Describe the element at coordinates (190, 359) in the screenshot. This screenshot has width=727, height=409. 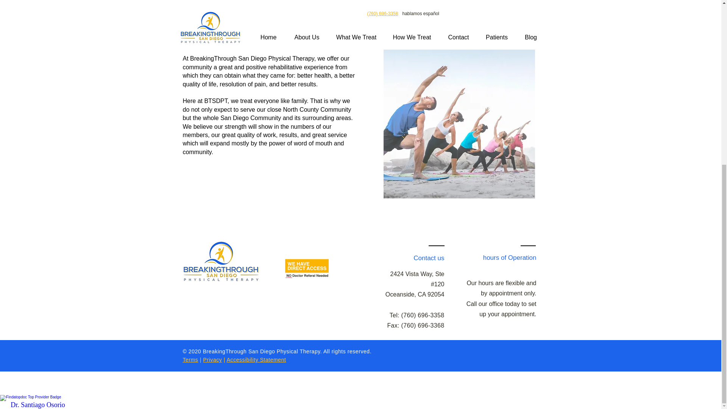
I see `Terms` at that location.